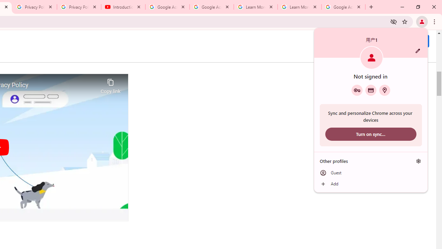 The width and height of the screenshot is (442, 249). Describe the element at coordinates (167, 7) in the screenshot. I see `Google Account Help` at that location.